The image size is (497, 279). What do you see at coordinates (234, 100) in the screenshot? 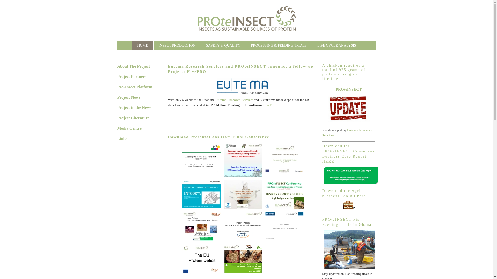
I see `Eutema Research Services` at bounding box center [234, 100].